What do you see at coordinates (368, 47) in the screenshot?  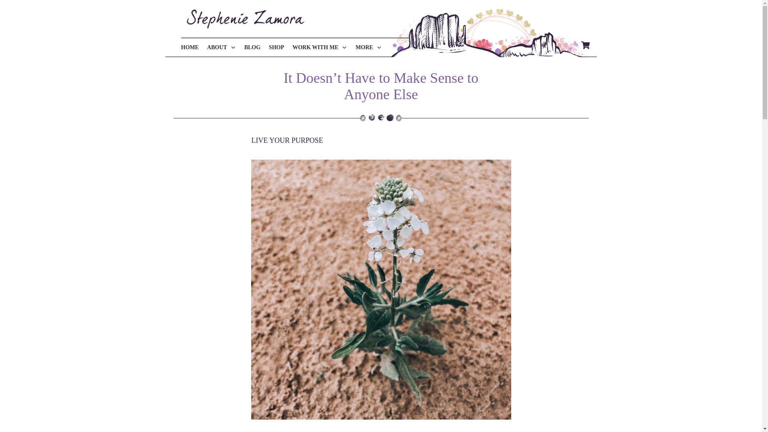 I see `MORE` at bounding box center [368, 47].